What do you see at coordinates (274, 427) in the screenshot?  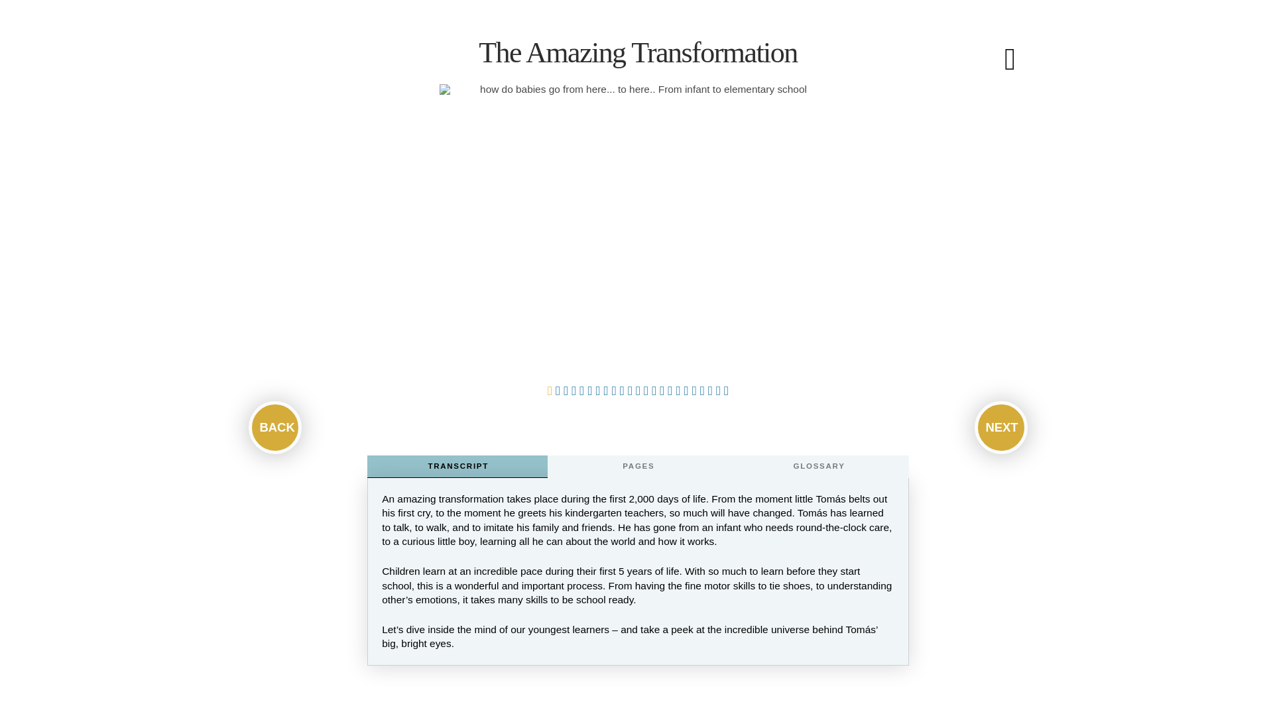 I see `BACK` at bounding box center [274, 427].